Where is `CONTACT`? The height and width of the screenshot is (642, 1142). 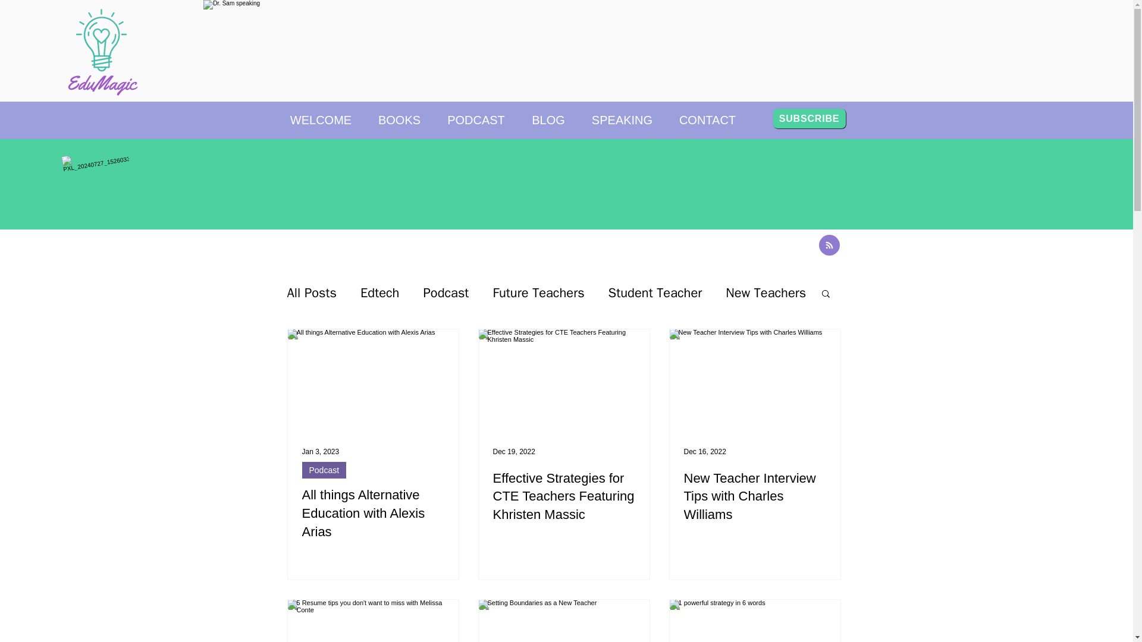
CONTACT is located at coordinates (707, 115).